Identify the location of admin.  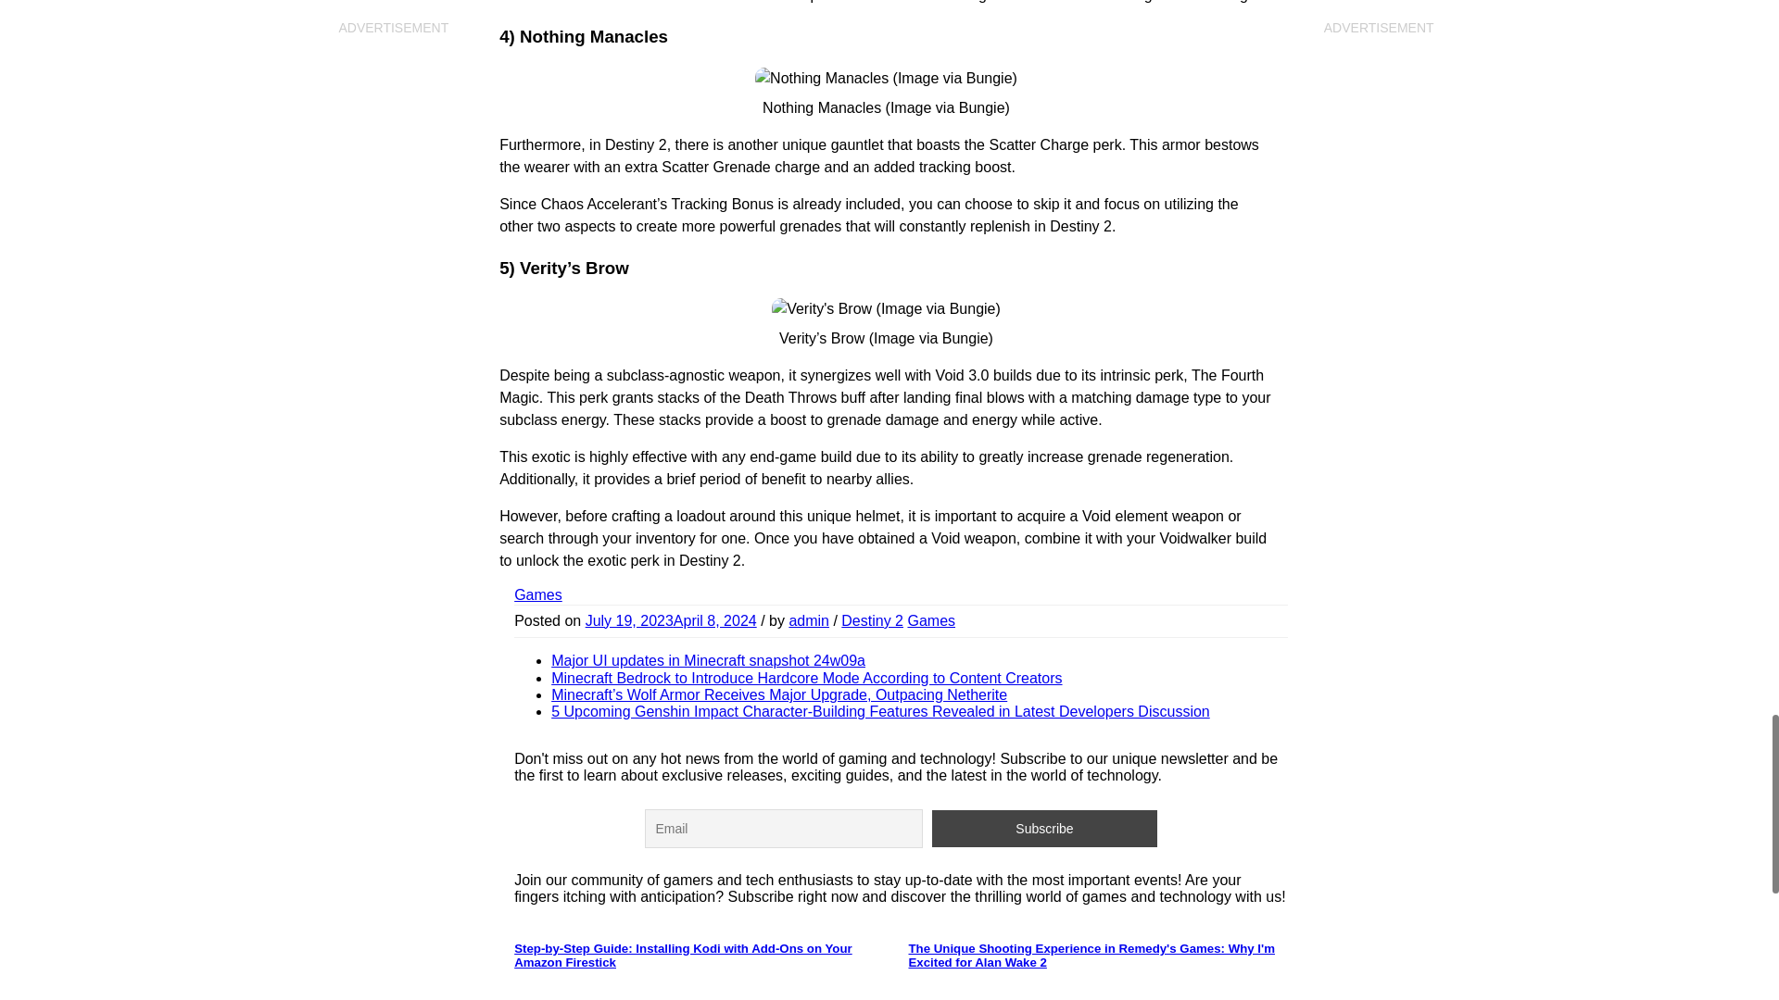
(808, 620).